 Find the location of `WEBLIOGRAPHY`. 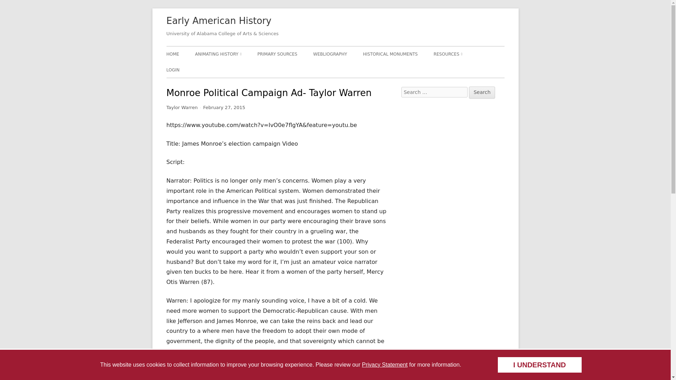

WEBLIOGRAPHY is located at coordinates (330, 54).